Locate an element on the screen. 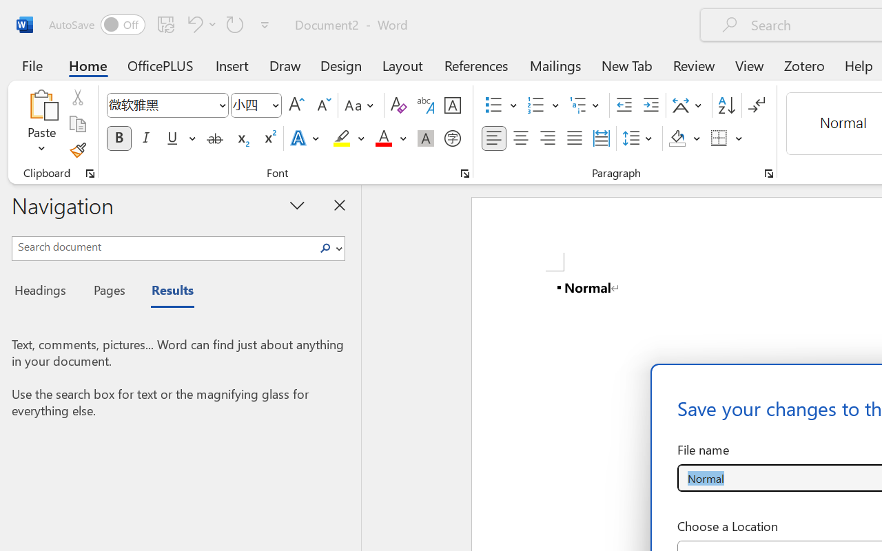 The width and height of the screenshot is (882, 551). References is located at coordinates (475, 65).